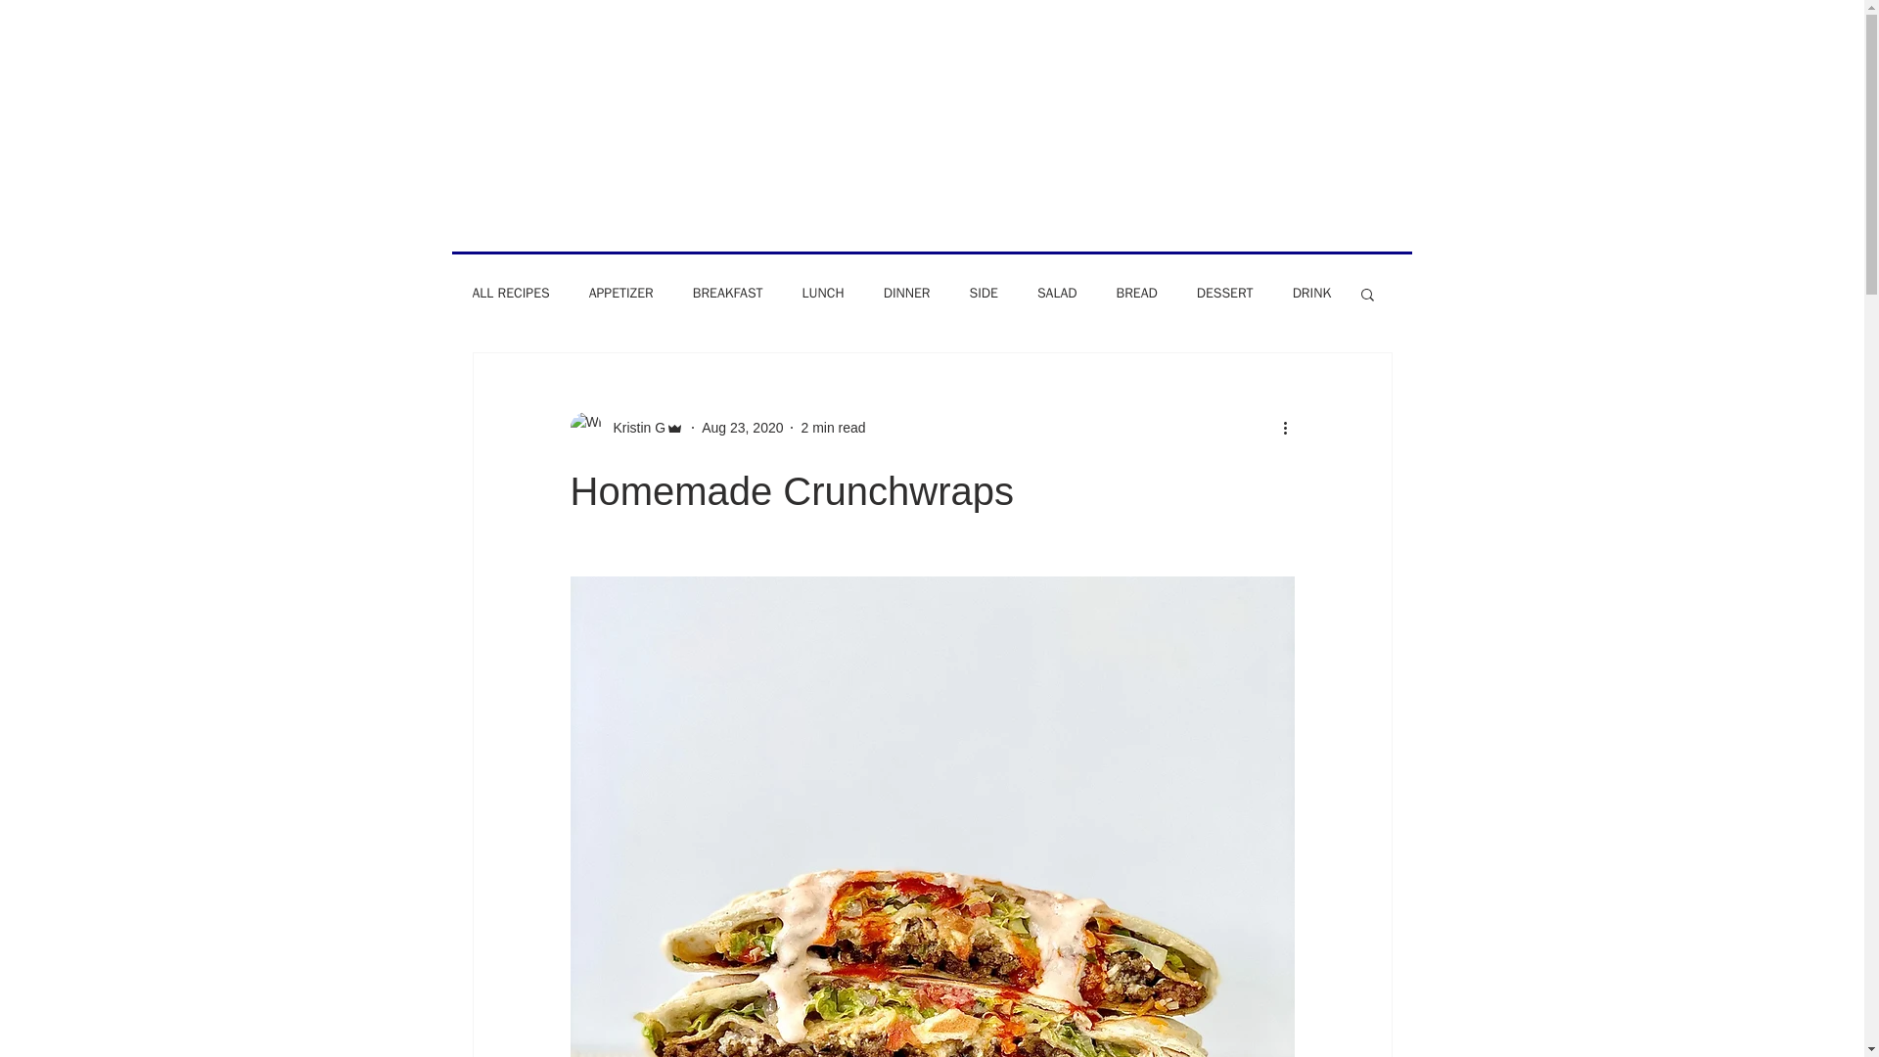  I want to click on 2 min read, so click(832, 426).